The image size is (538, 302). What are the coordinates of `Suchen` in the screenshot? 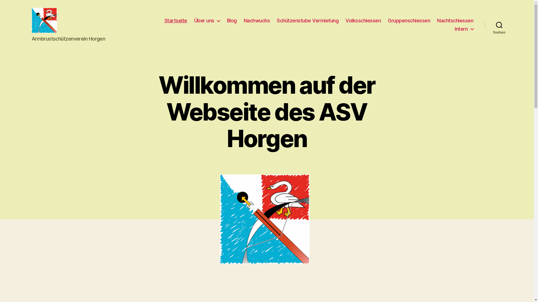 It's located at (499, 25).